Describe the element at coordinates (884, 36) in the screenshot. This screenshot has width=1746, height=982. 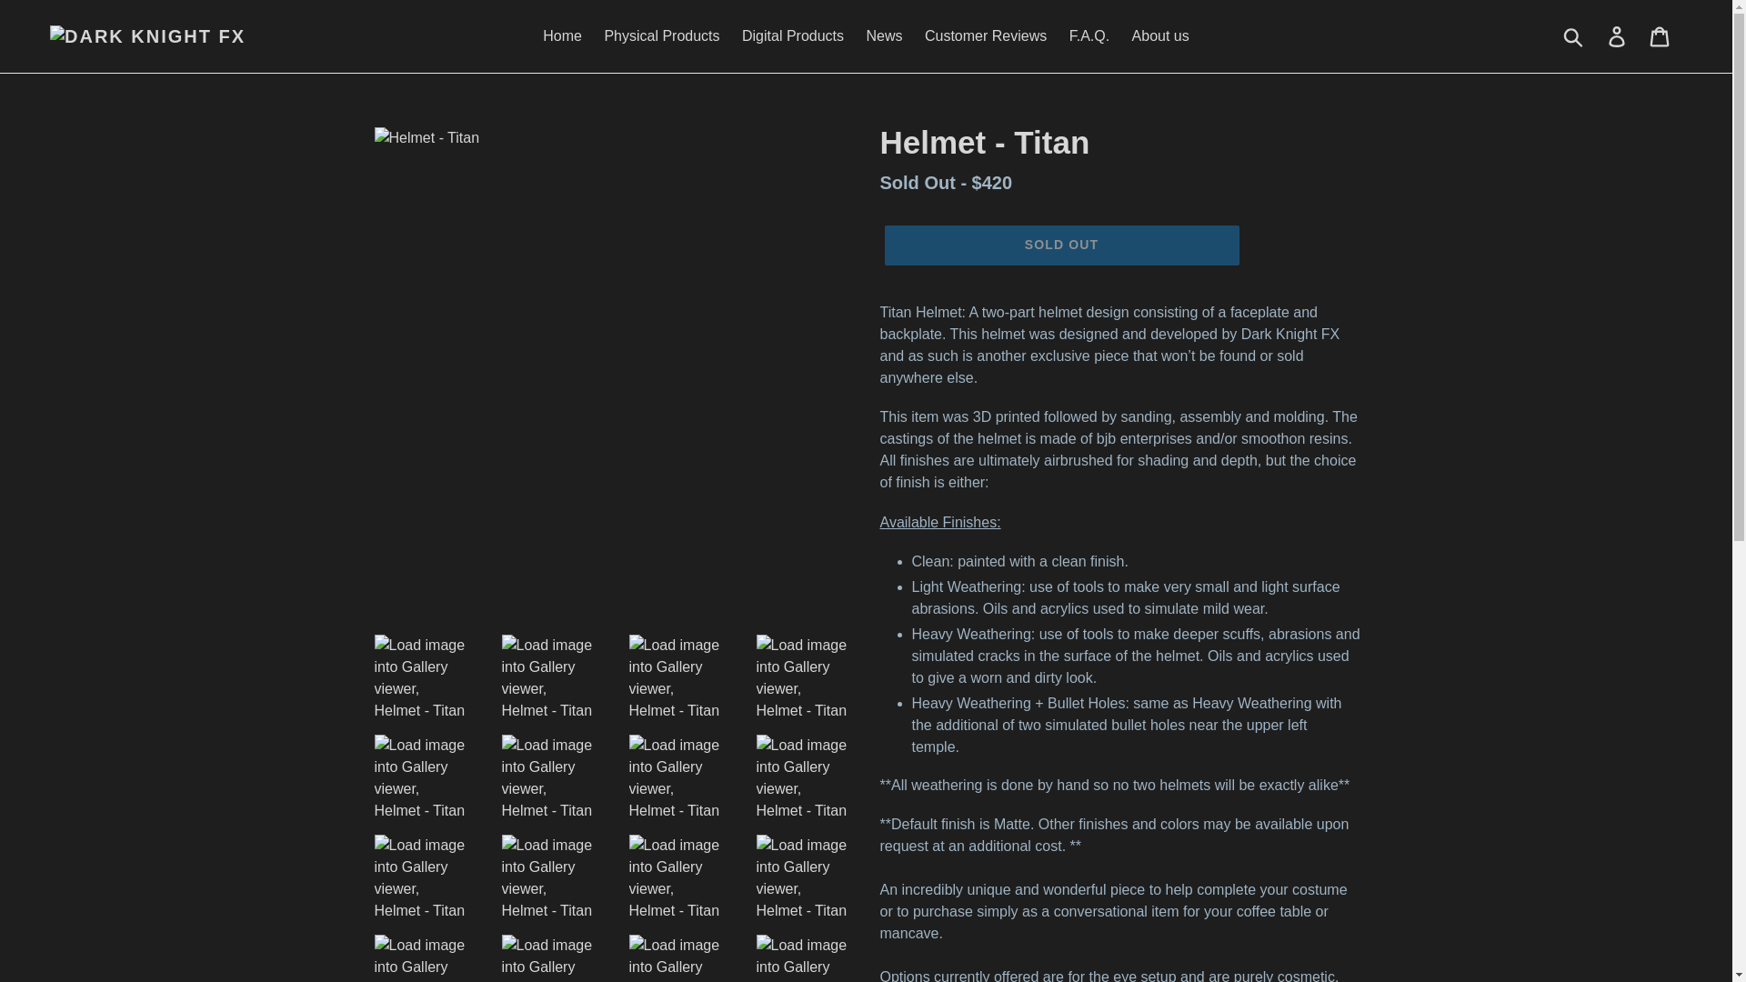
I see `News` at that location.